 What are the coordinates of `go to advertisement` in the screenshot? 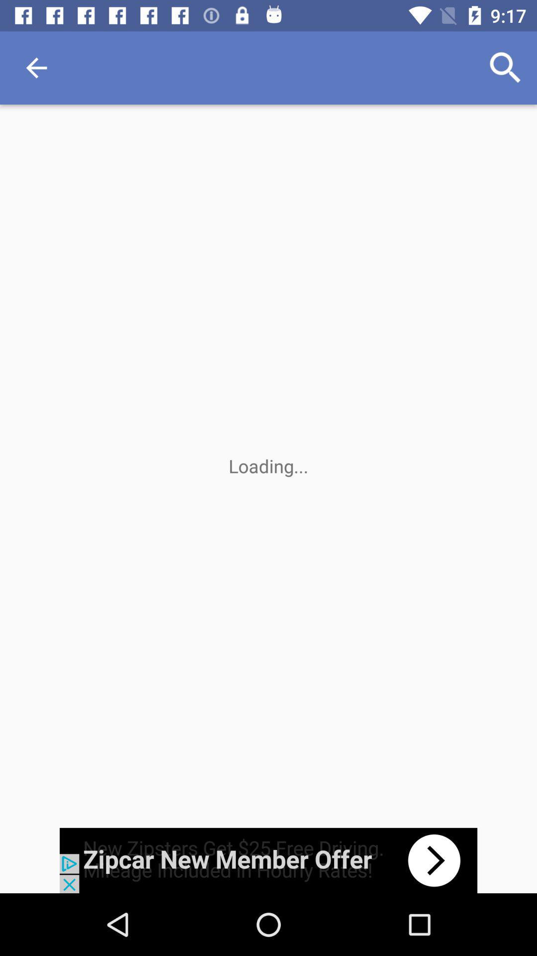 It's located at (268, 860).